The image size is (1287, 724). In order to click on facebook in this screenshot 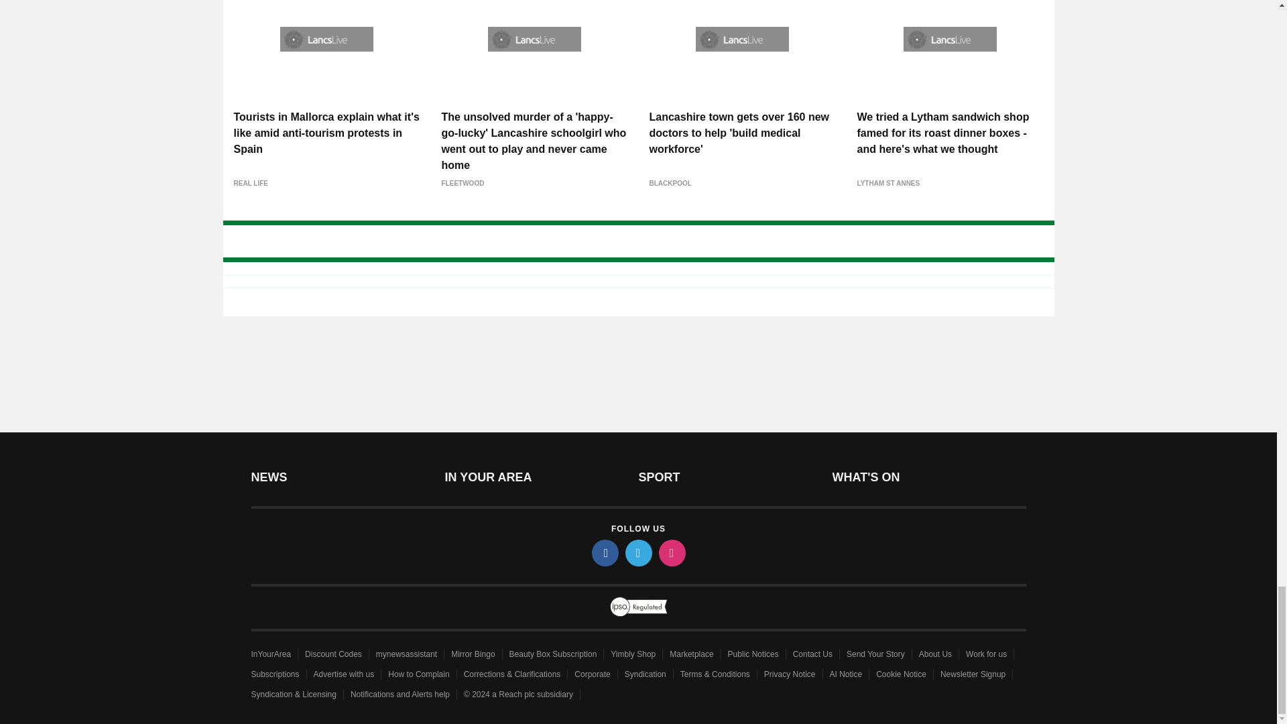, I will do `click(604, 552)`.